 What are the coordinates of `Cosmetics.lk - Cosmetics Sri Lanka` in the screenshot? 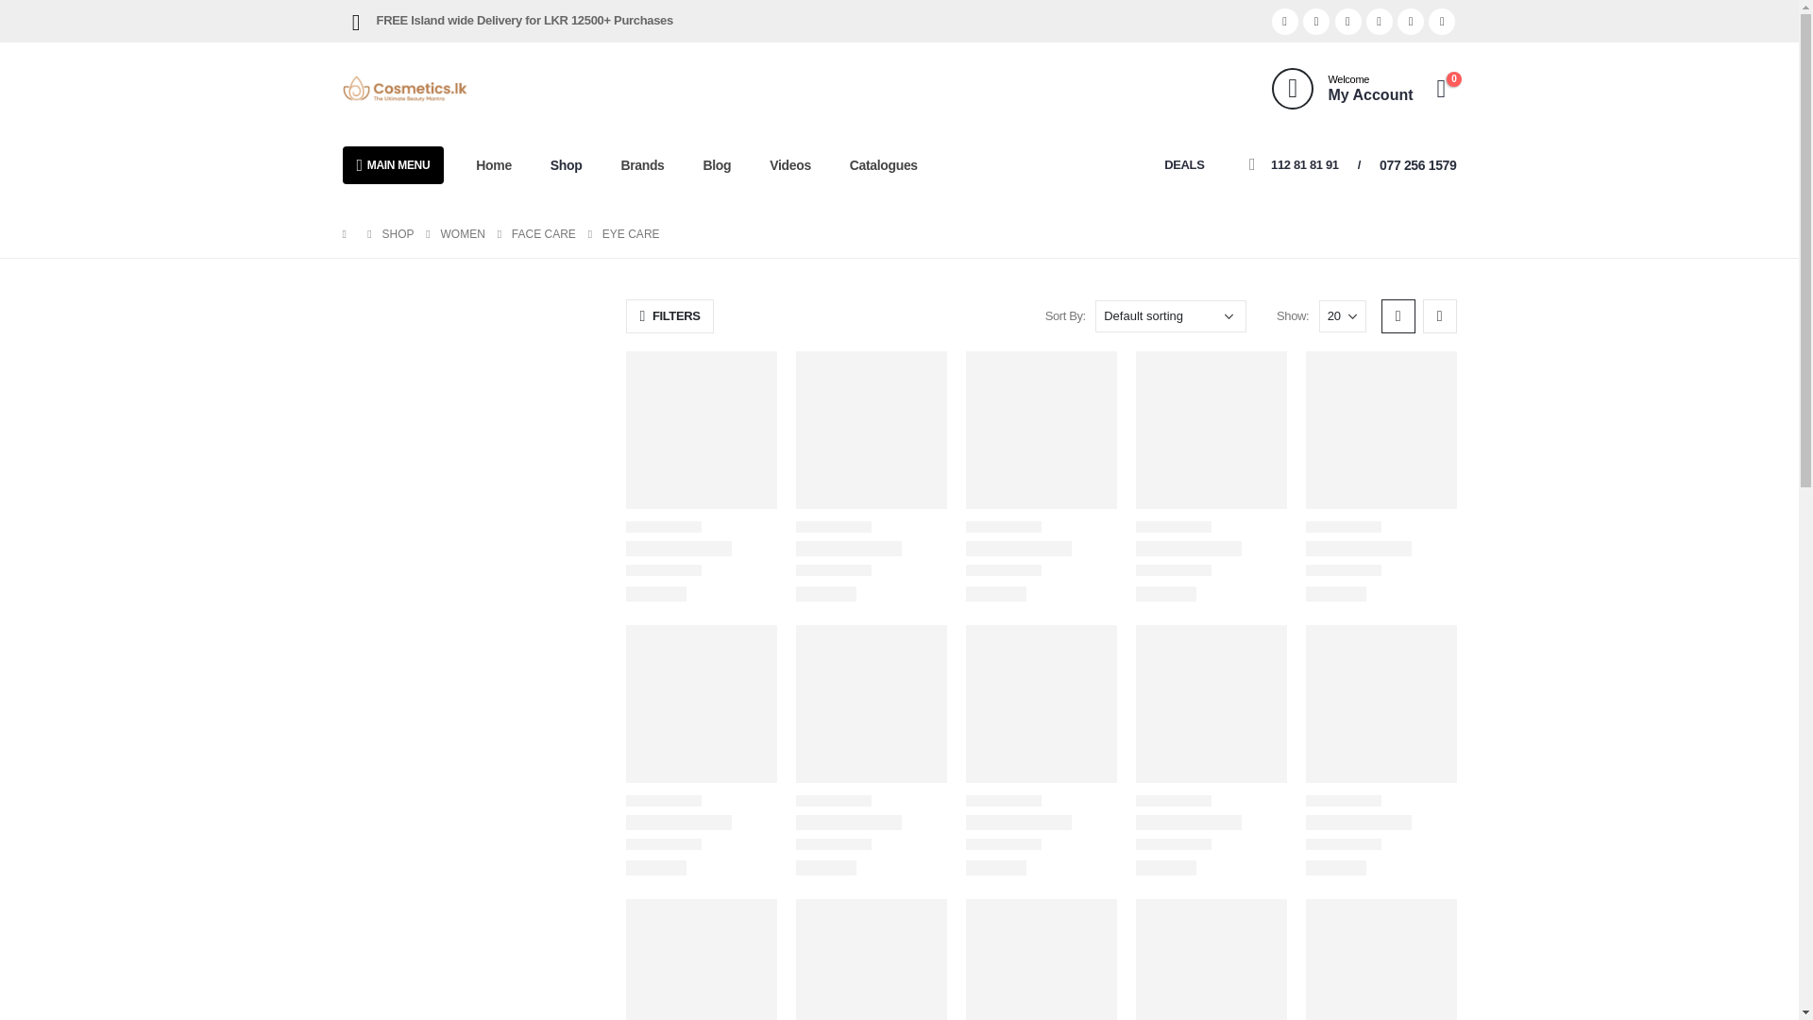 It's located at (404, 89).